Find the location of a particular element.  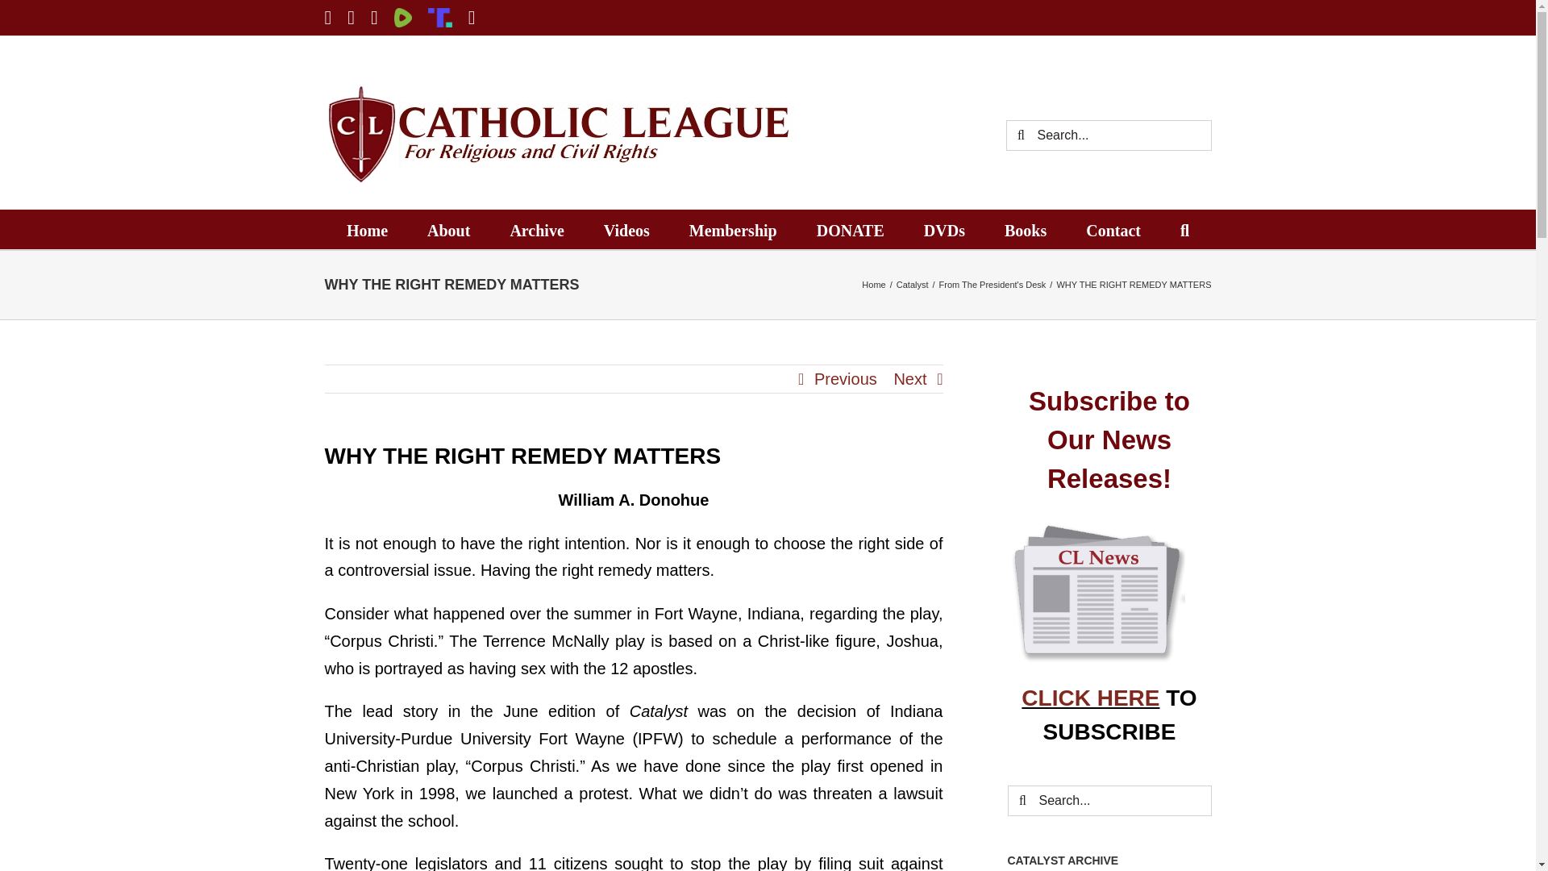

About is located at coordinates (448, 229).